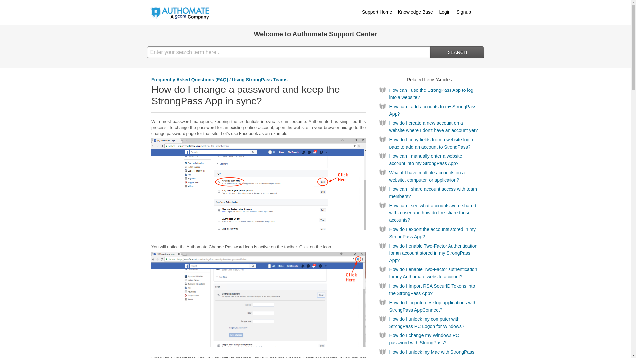  Describe the element at coordinates (418, 12) in the screenshot. I see `Knowledge Base` at that location.